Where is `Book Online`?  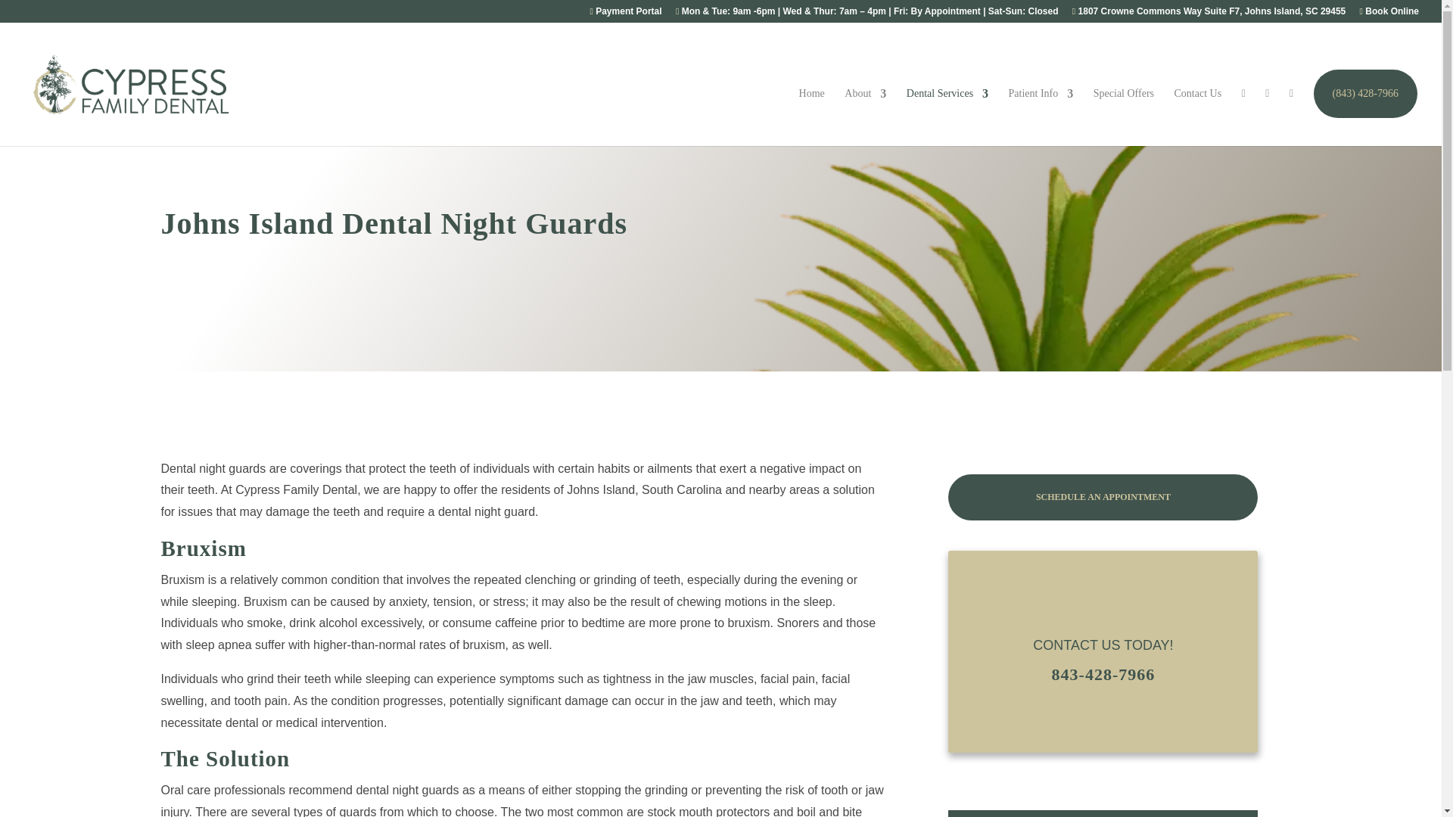 Book Online is located at coordinates (1389, 14).